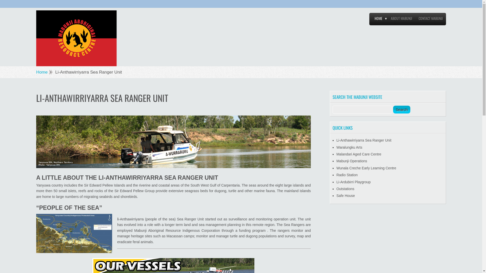 This screenshot has height=273, width=486. Describe the element at coordinates (345, 189) in the screenshot. I see `Outstations` at that location.